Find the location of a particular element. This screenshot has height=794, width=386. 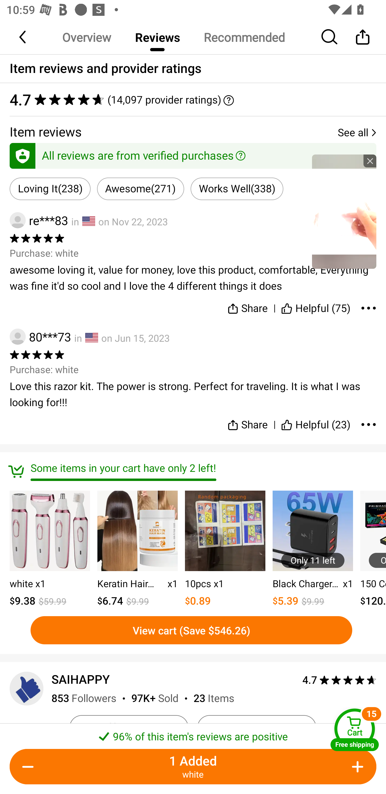

4.7 ‪(14,097 provider ratings) is located at coordinates (193, 100).